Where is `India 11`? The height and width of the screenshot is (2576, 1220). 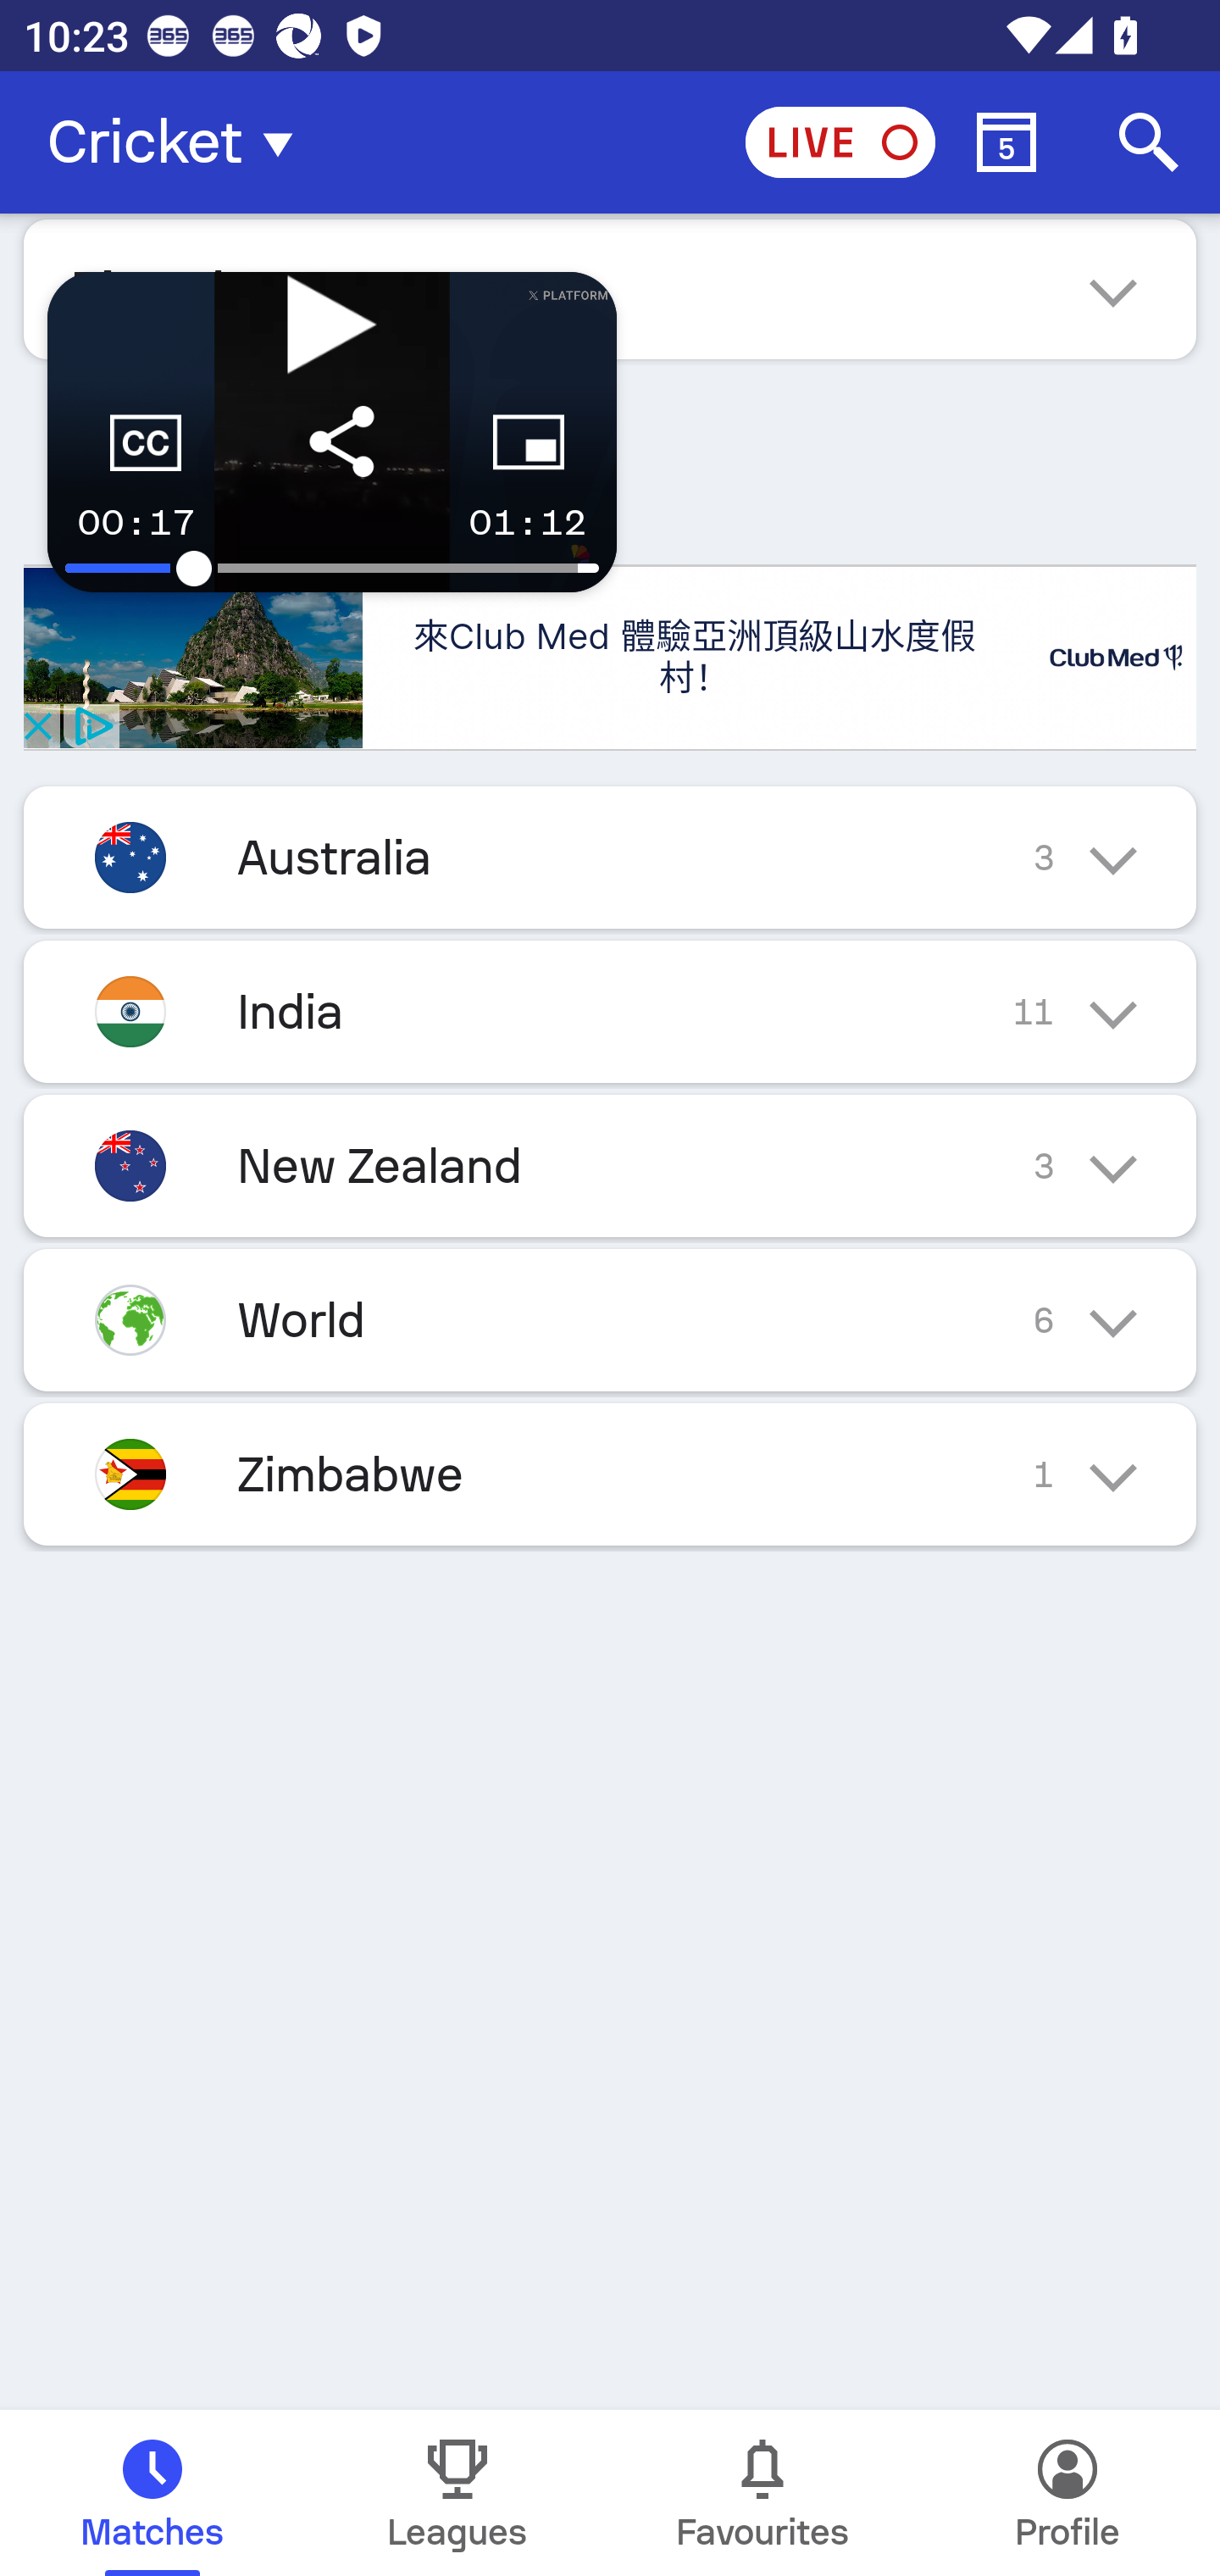
India 11 is located at coordinates (610, 1010).